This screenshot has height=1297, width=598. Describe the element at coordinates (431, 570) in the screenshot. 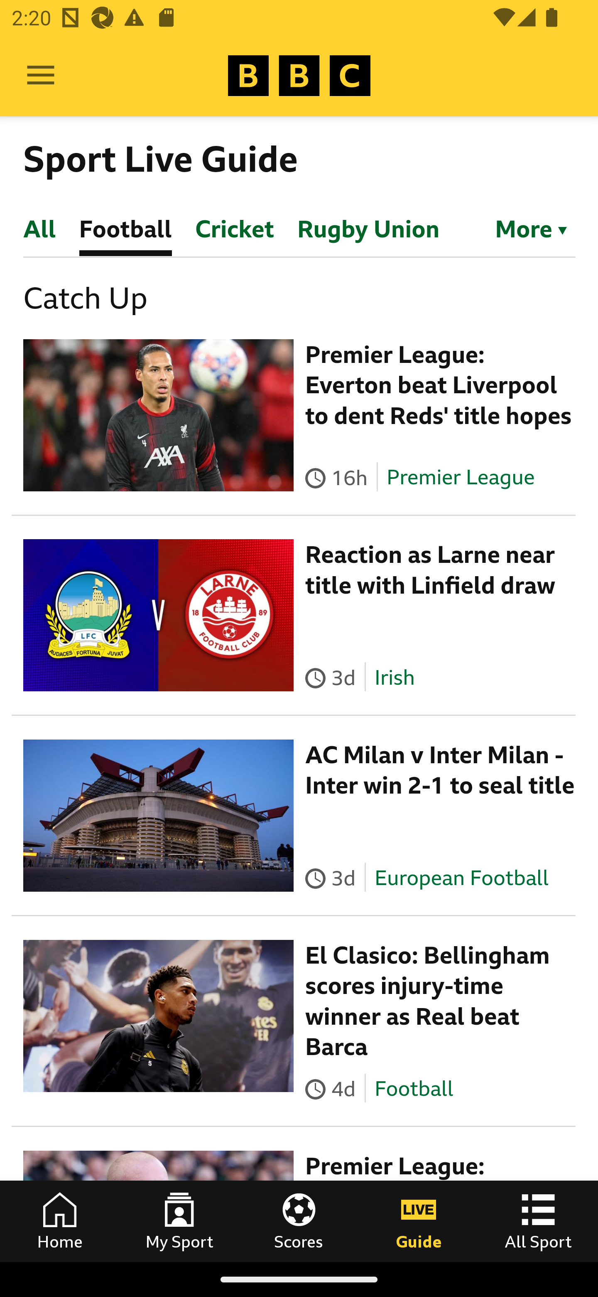

I see `Reaction as Larne near title with Linfield draw` at that location.